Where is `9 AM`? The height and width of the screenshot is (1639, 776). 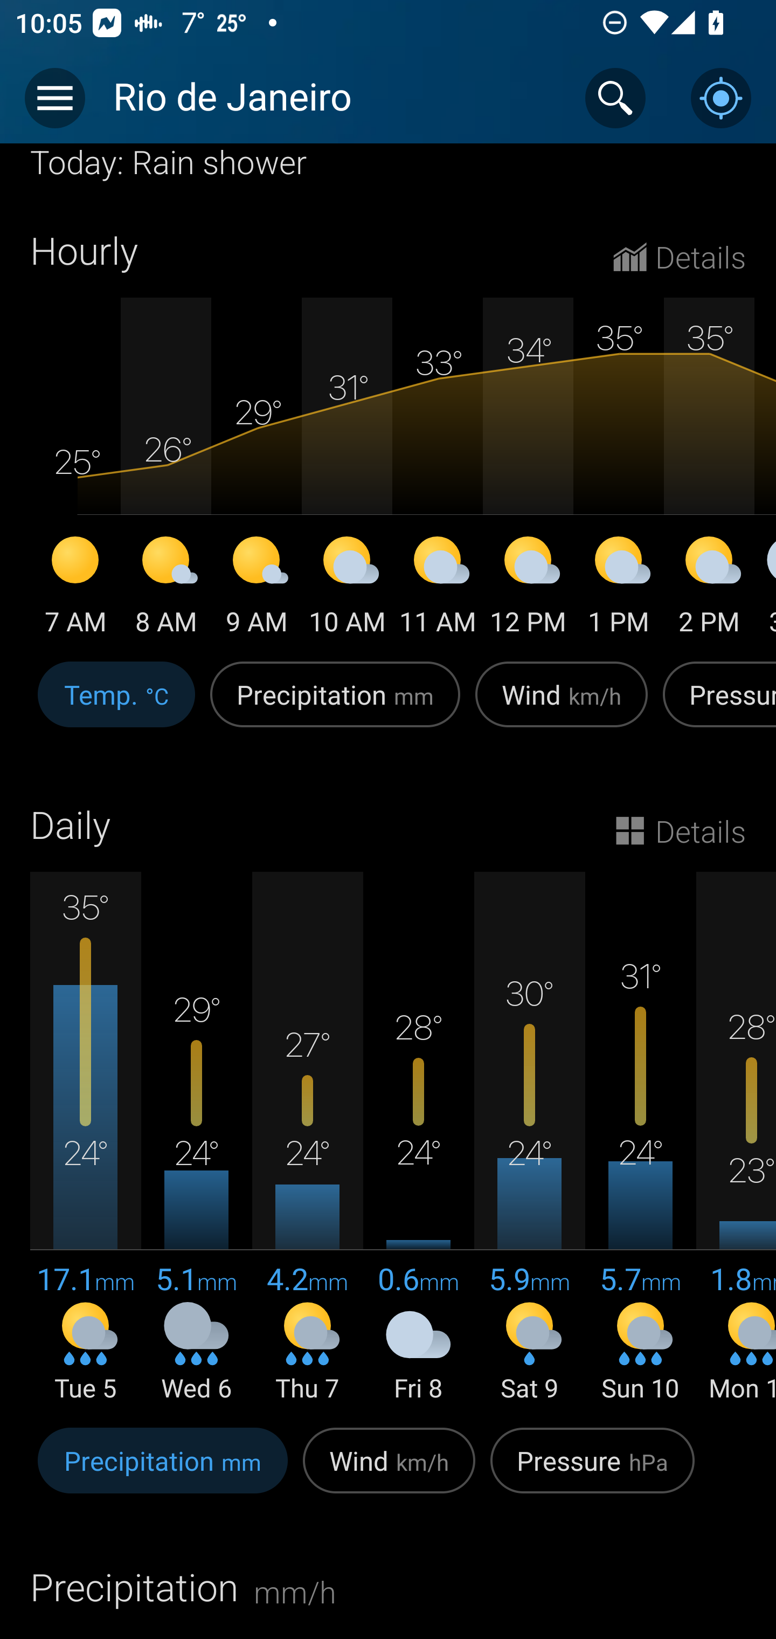 9 AM is located at coordinates (257, 589).